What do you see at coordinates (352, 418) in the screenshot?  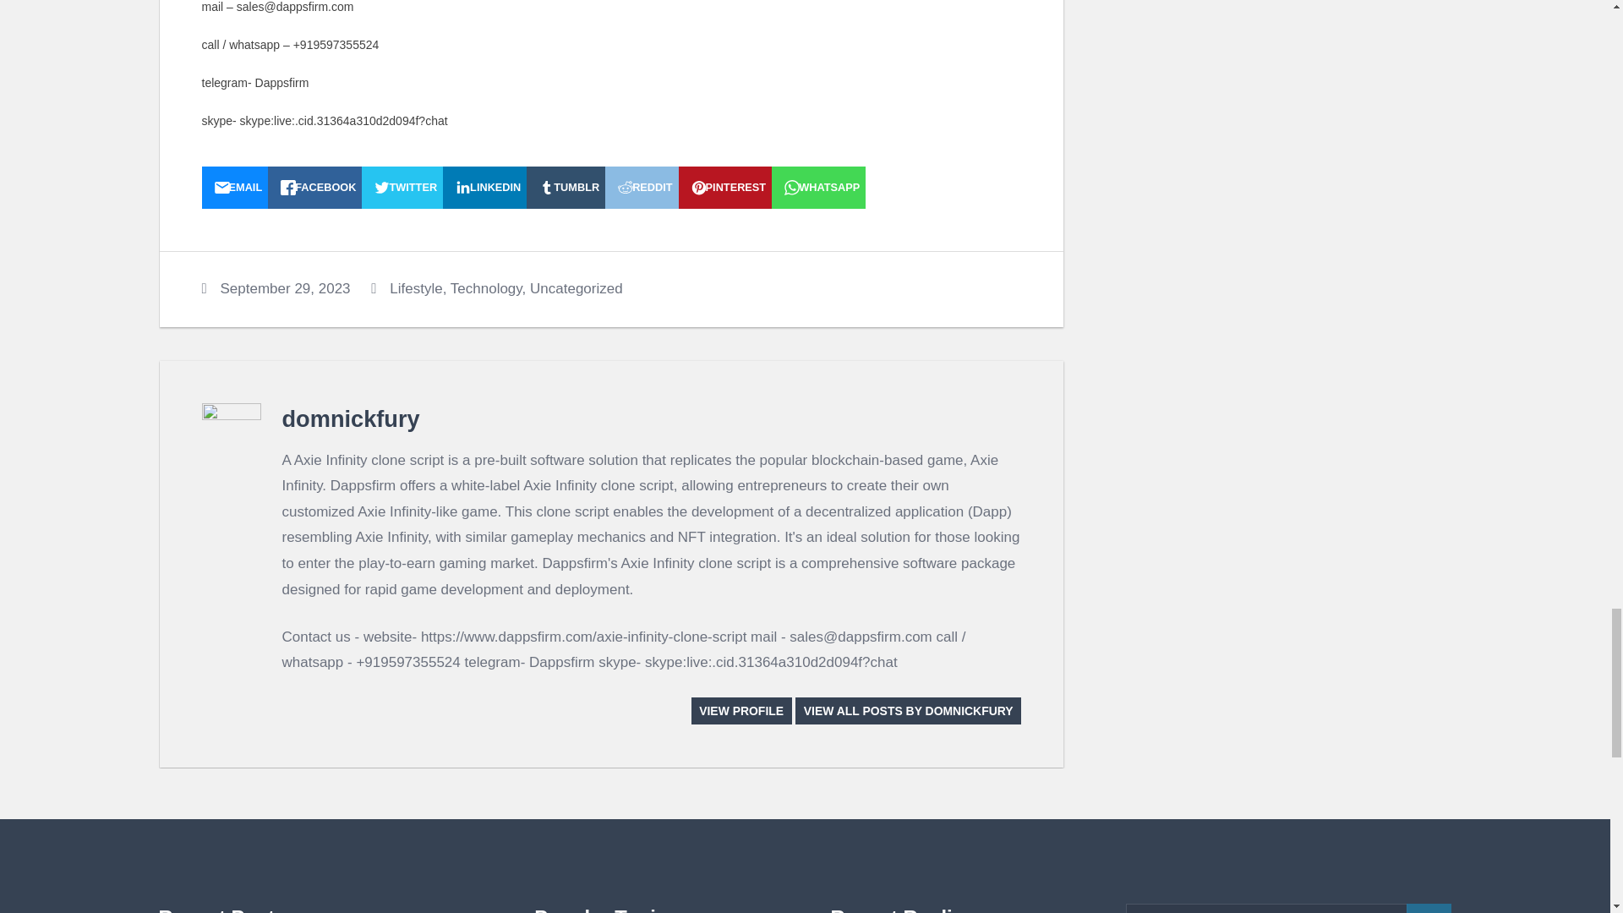 I see `domnickfury` at bounding box center [352, 418].